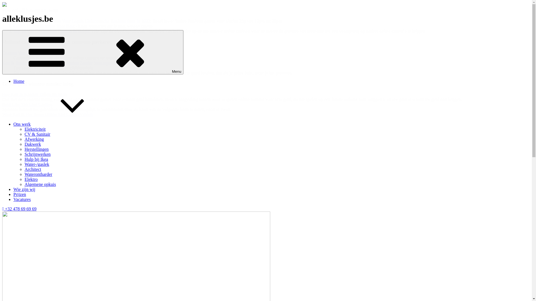 This screenshot has width=536, height=301. What do you see at coordinates (36, 159) in the screenshot?
I see `Hulp bij Ikea` at bounding box center [36, 159].